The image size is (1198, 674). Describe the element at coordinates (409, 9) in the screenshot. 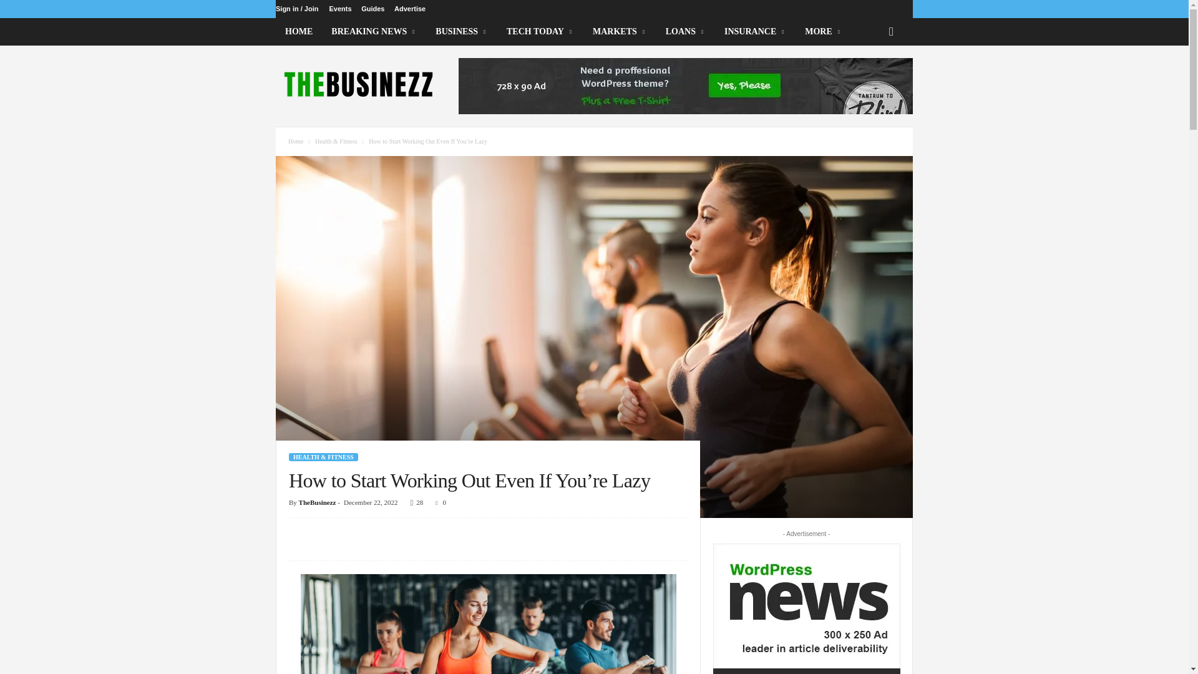

I see `Advertise` at that location.